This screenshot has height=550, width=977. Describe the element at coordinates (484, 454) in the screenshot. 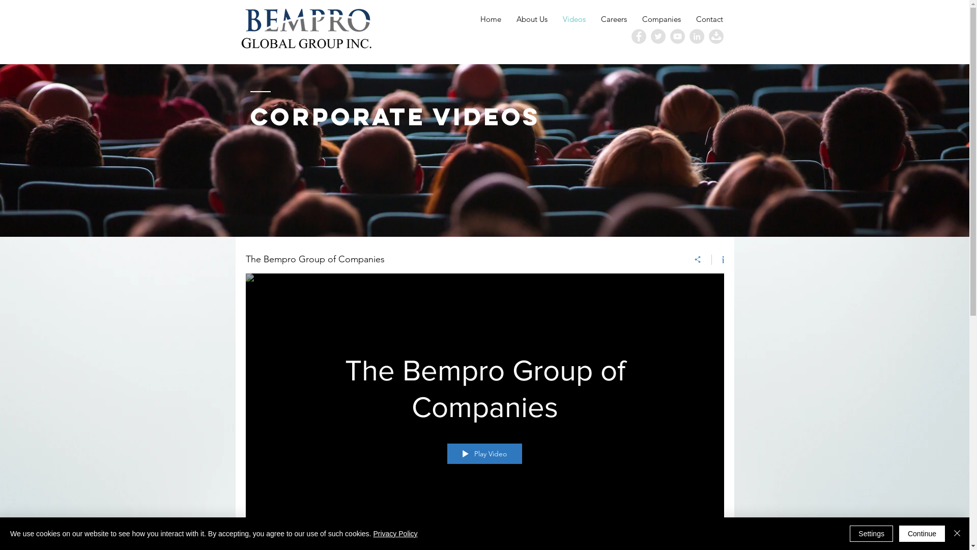

I see `Play Video` at that location.